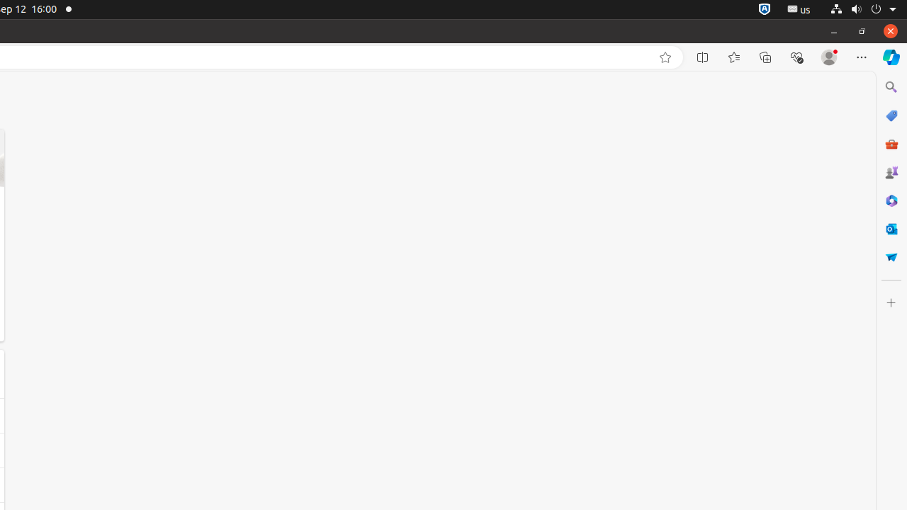 This screenshot has width=907, height=510. Describe the element at coordinates (891, 303) in the screenshot. I see `Customize` at that location.